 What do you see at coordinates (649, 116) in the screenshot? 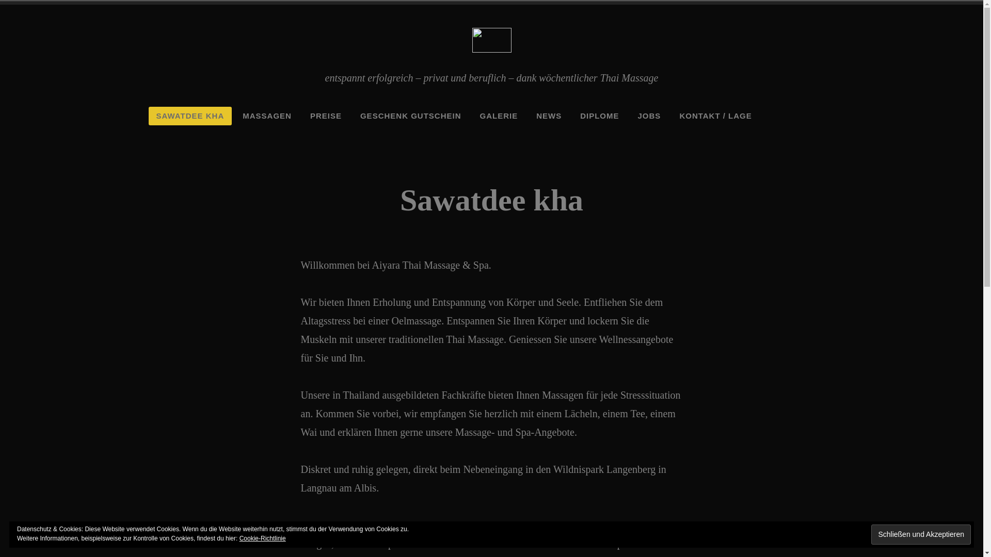
I see `JOBS` at bounding box center [649, 116].